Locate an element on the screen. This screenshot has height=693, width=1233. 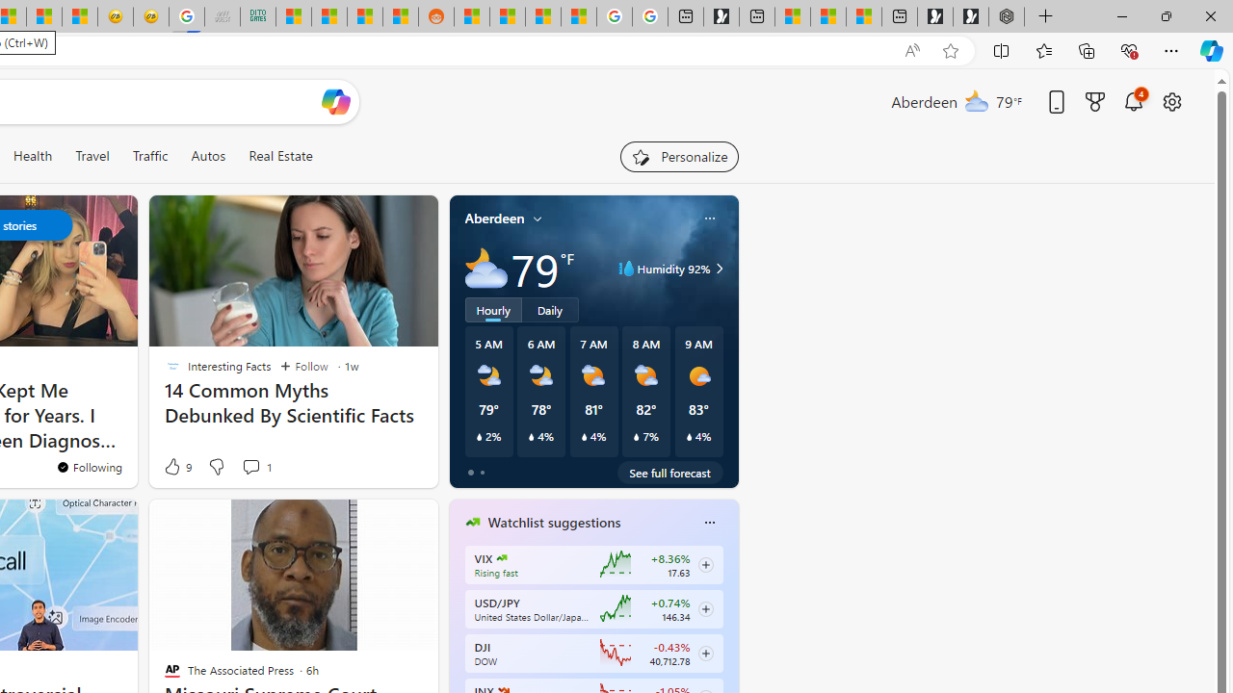
Class: weather-current-precipitation-glyph is located at coordinates (689, 437).